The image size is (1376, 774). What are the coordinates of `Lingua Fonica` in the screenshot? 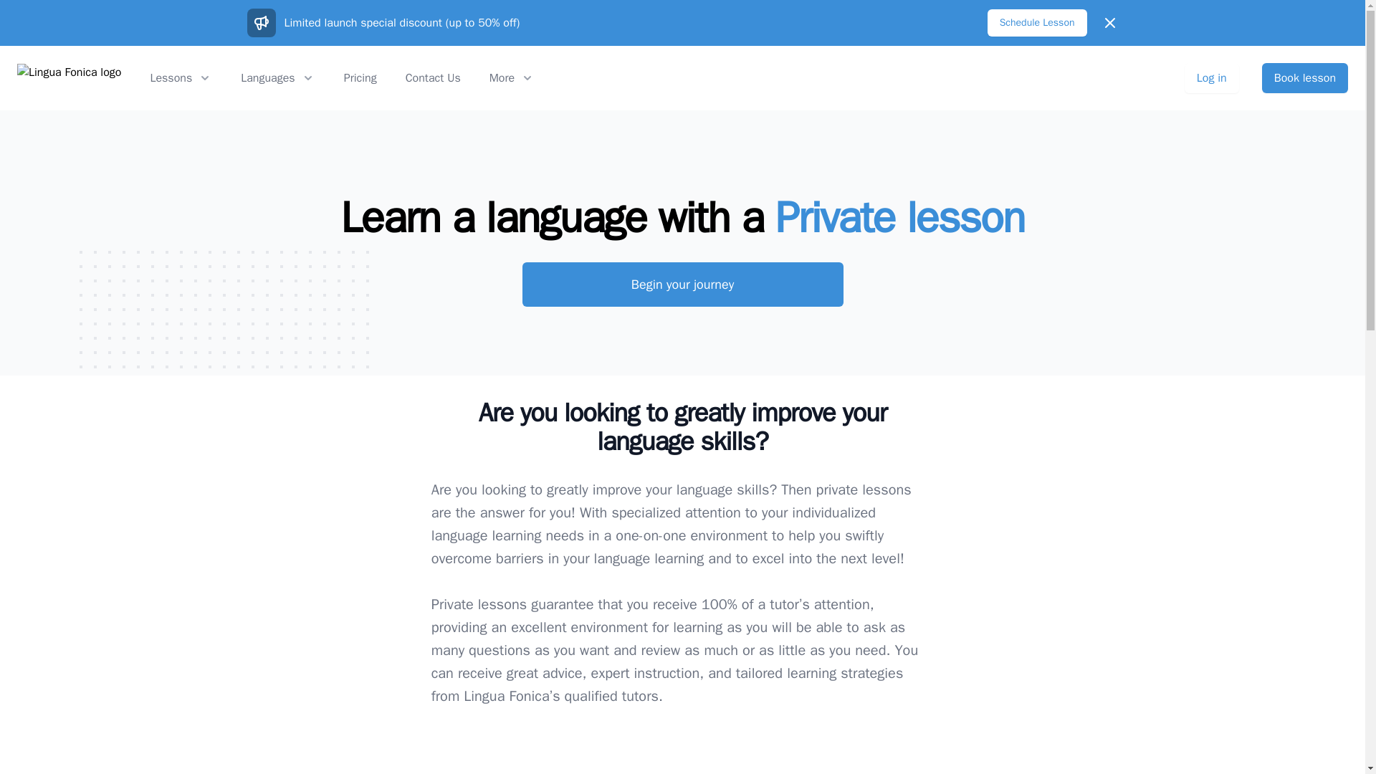 It's located at (69, 77).